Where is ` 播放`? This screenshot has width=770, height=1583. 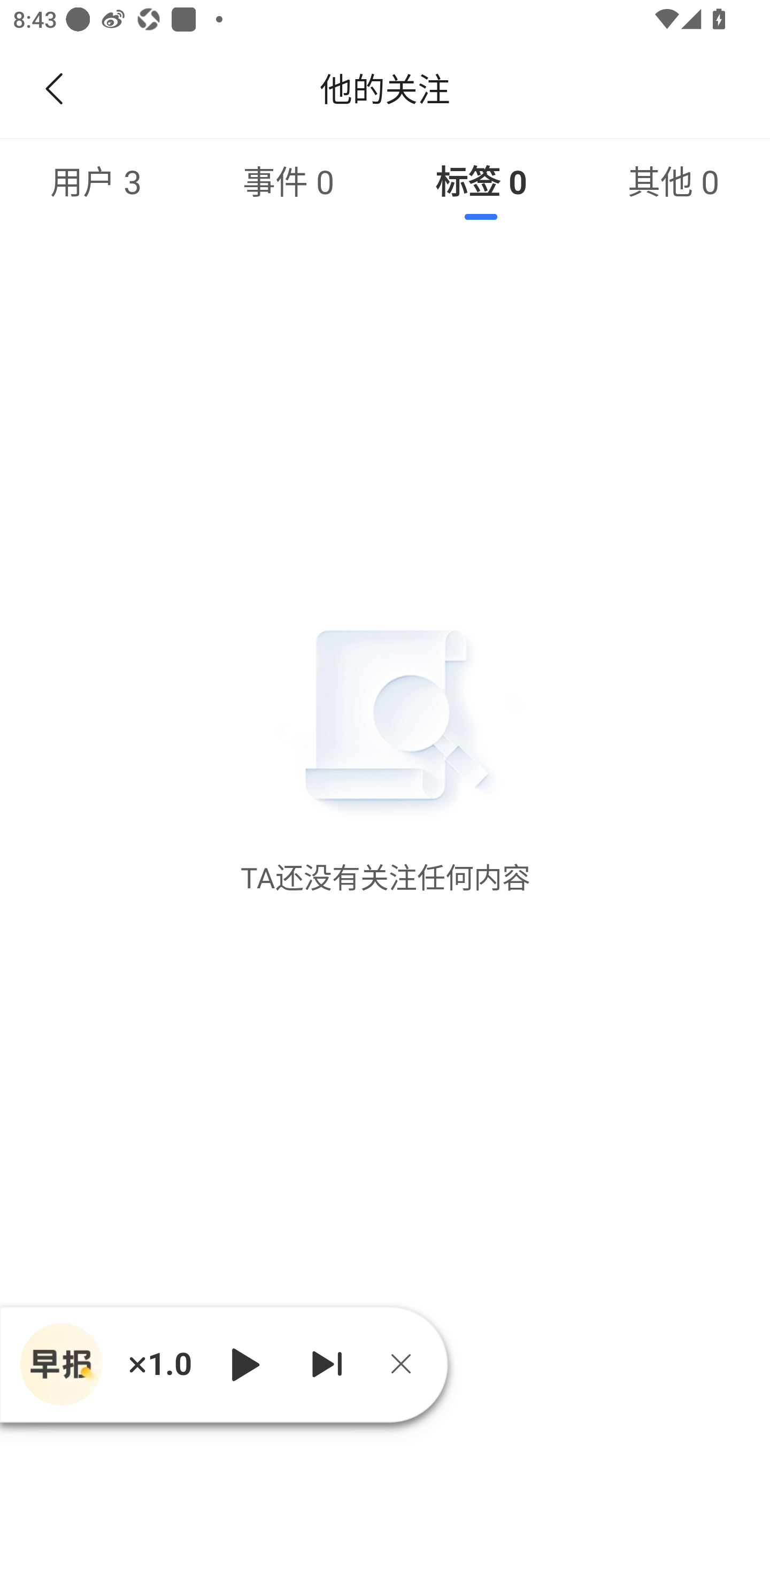  播放 is located at coordinates (245, 1364).